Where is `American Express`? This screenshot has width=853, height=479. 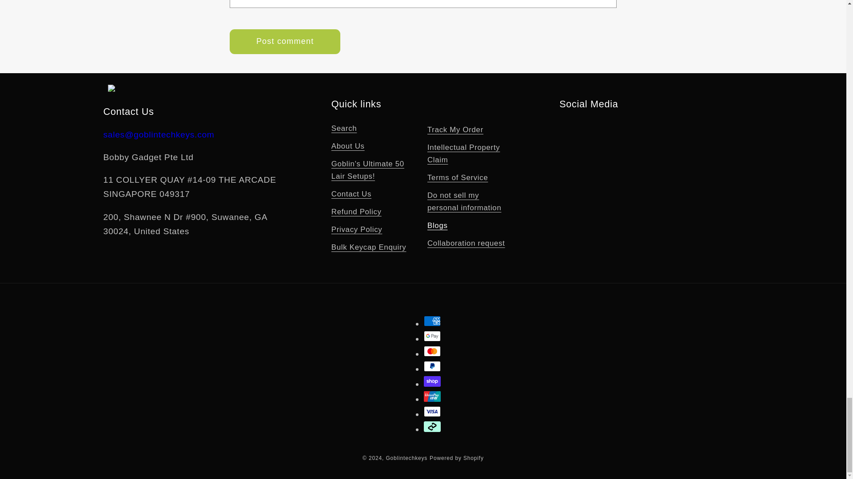 American Express is located at coordinates (432, 321).